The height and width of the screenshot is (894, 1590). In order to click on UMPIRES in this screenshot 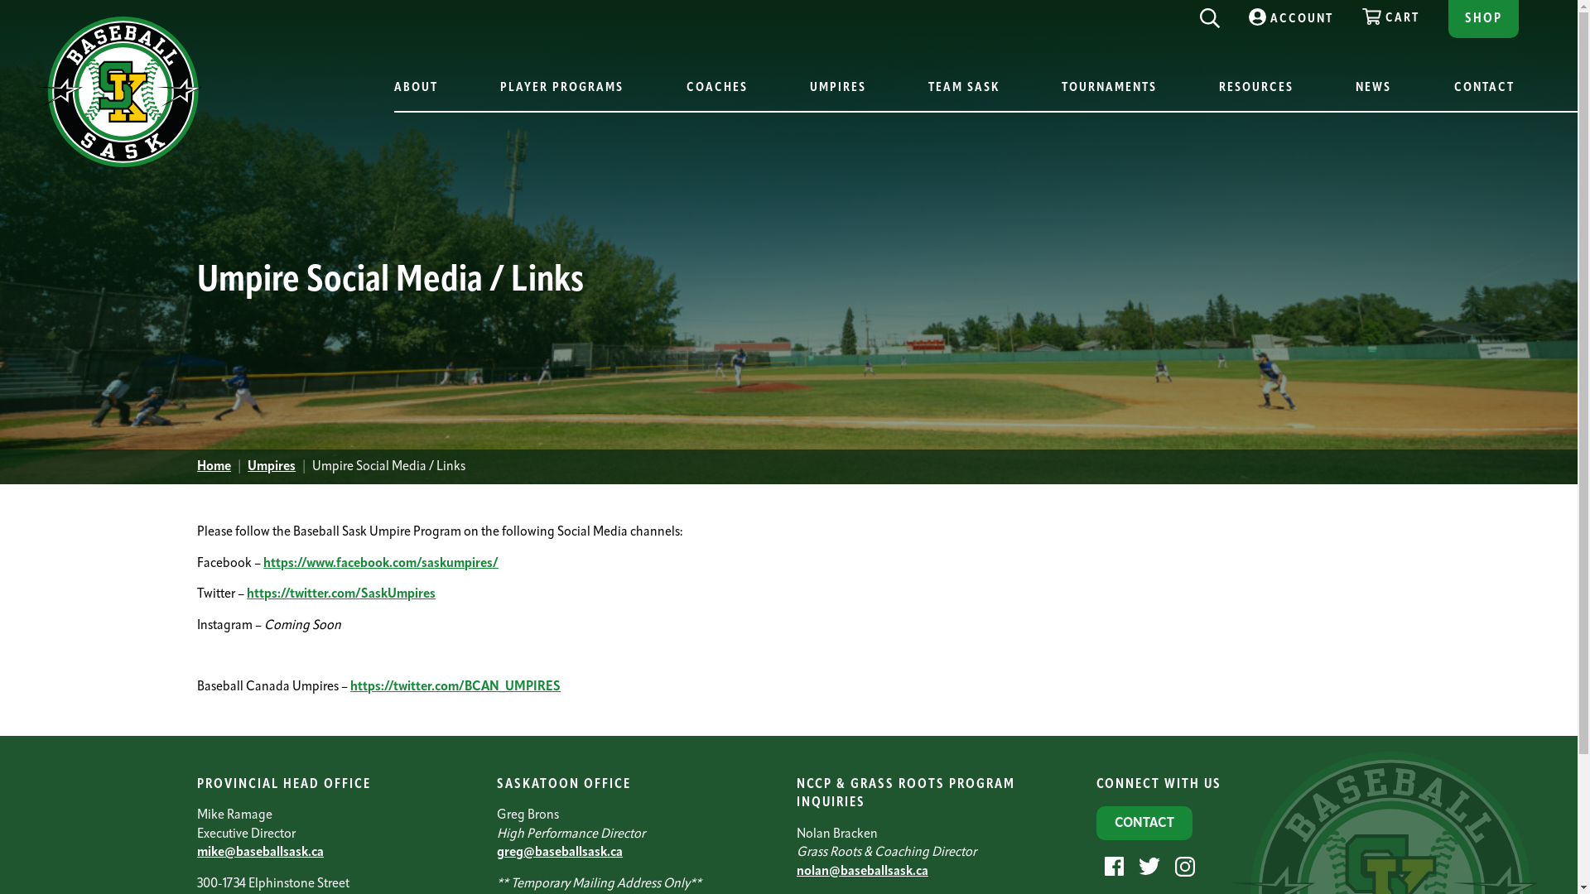, I will do `click(838, 89)`.